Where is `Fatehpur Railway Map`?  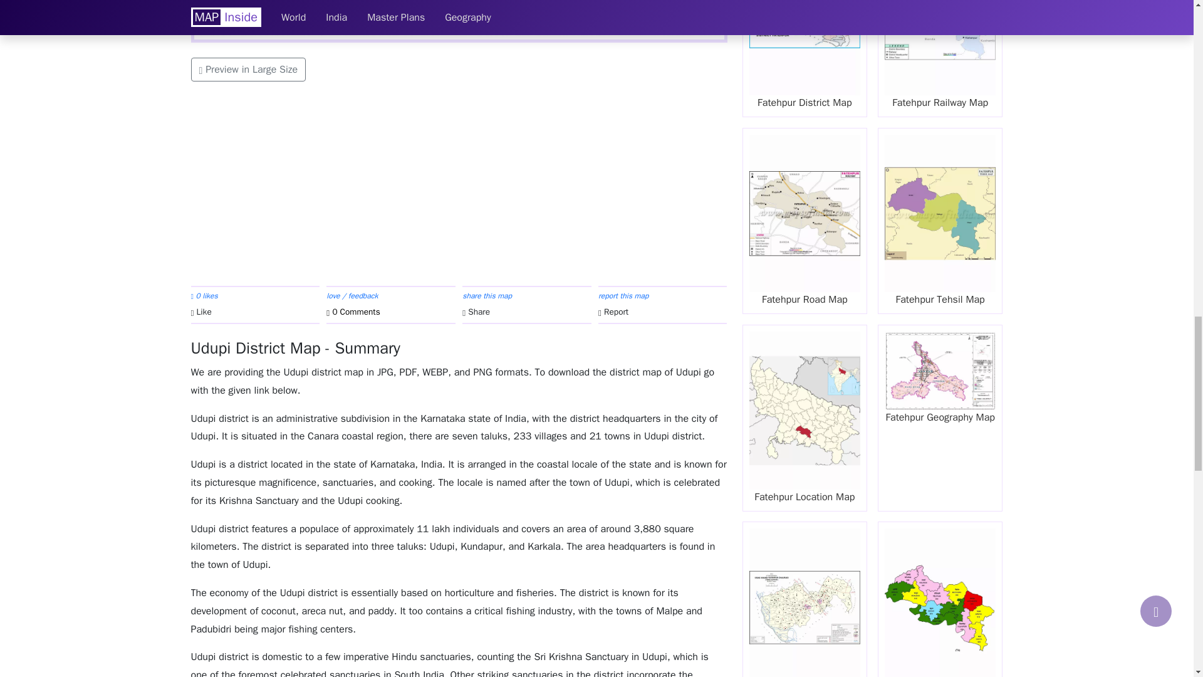
Fatehpur Railway Map is located at coordinates (940, 59).